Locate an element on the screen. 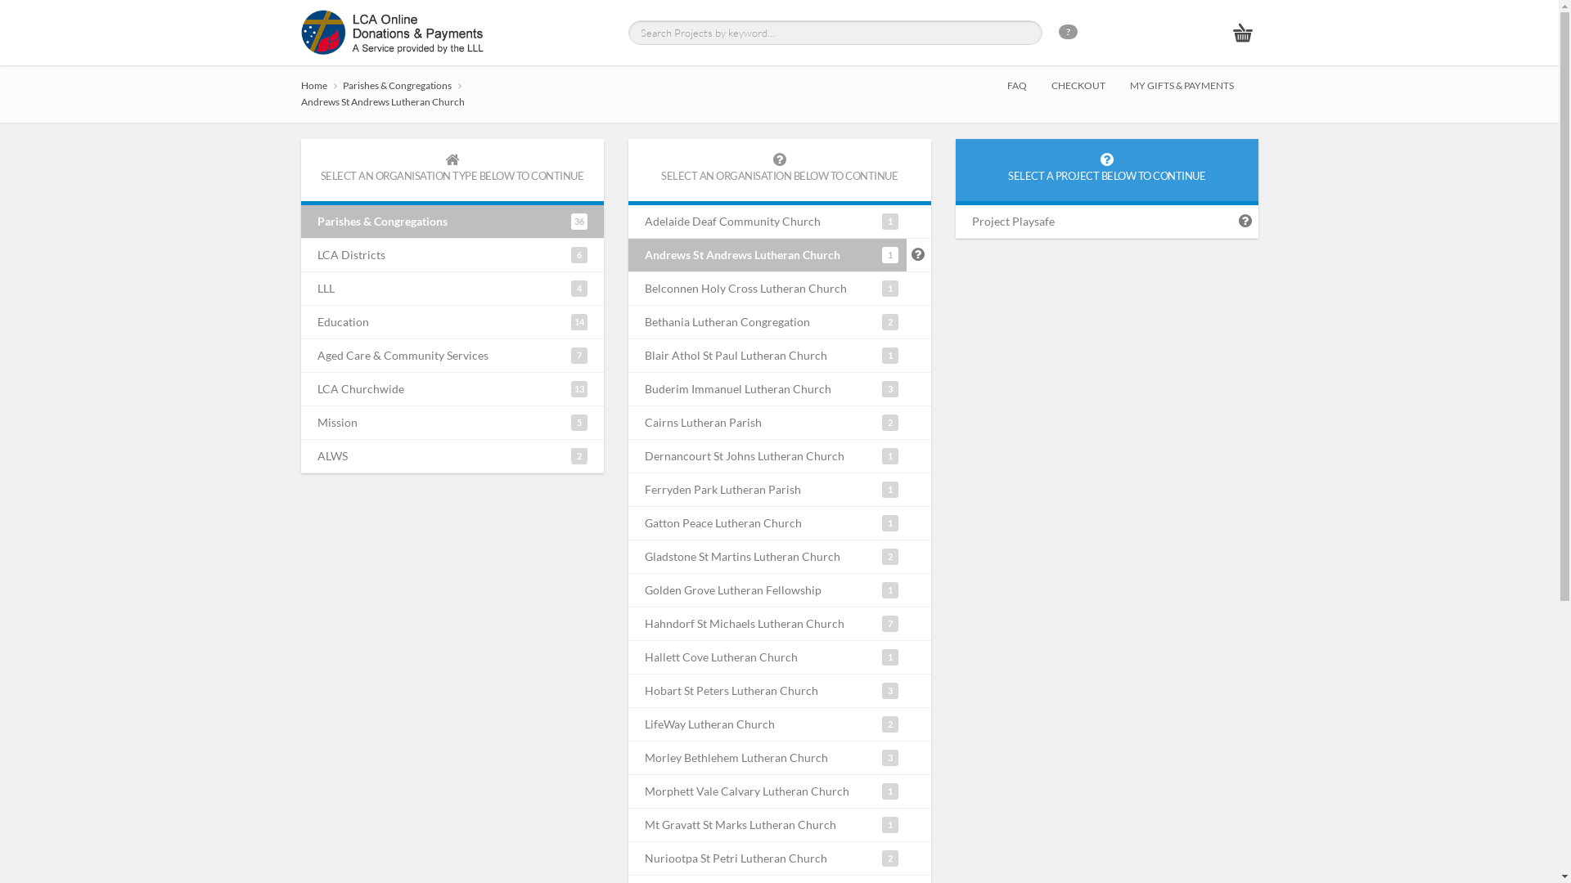 Image resolution: width=1571 pixels, height=883 pixels. 3
Morley Bethlehem Lutheran Church is located at coordinates (767, 758).